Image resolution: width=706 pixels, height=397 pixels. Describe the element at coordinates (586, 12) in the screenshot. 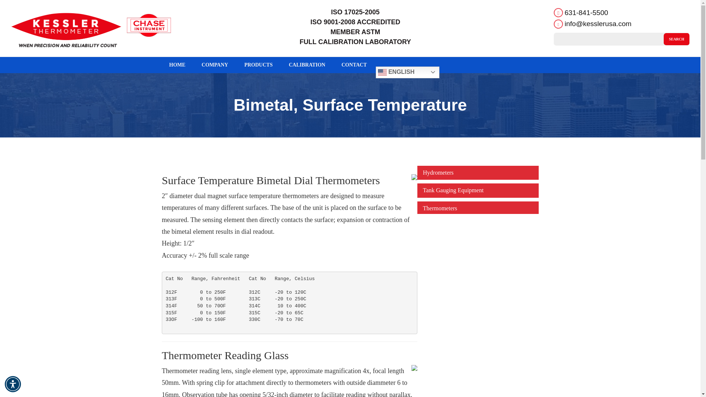

I see `631-841-5500` at that location.